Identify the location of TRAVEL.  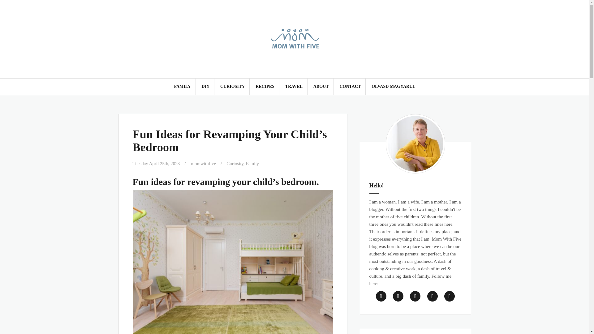
(294, 86).